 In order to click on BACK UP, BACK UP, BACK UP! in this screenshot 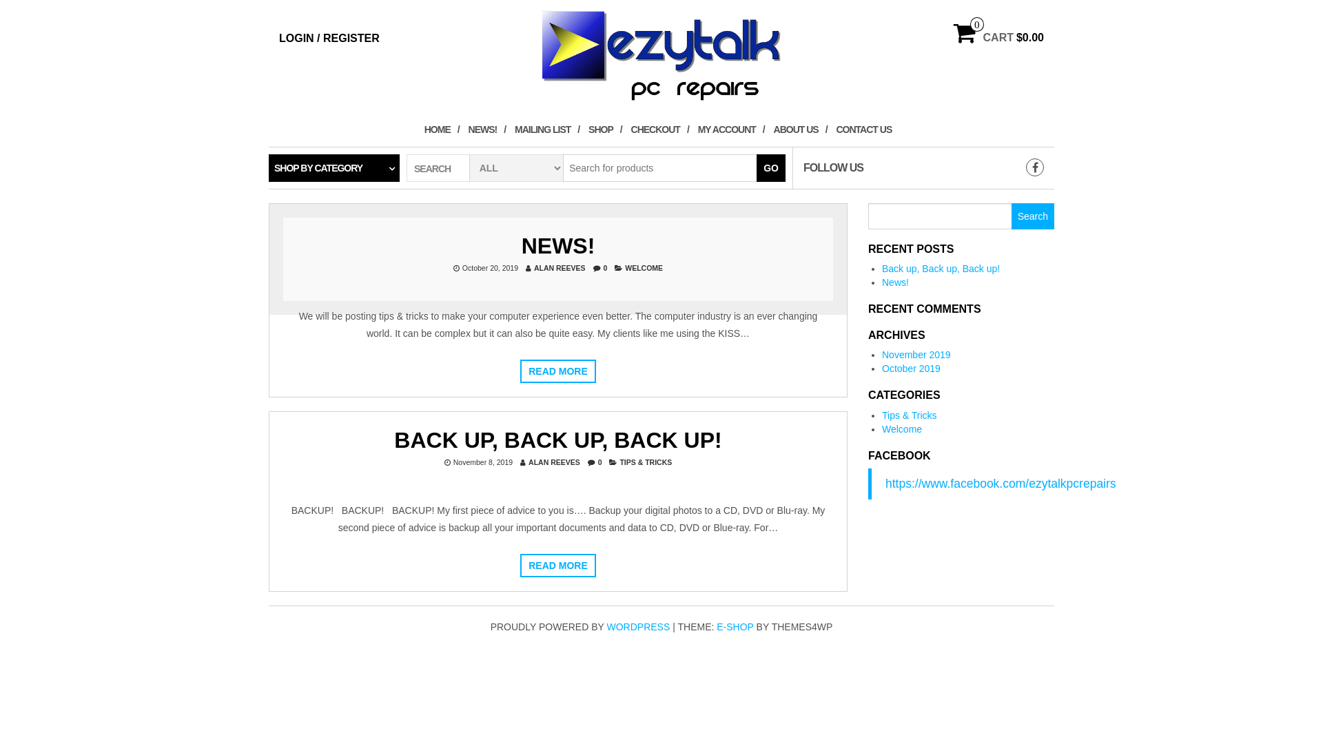, I will do `click(558, 440)`.